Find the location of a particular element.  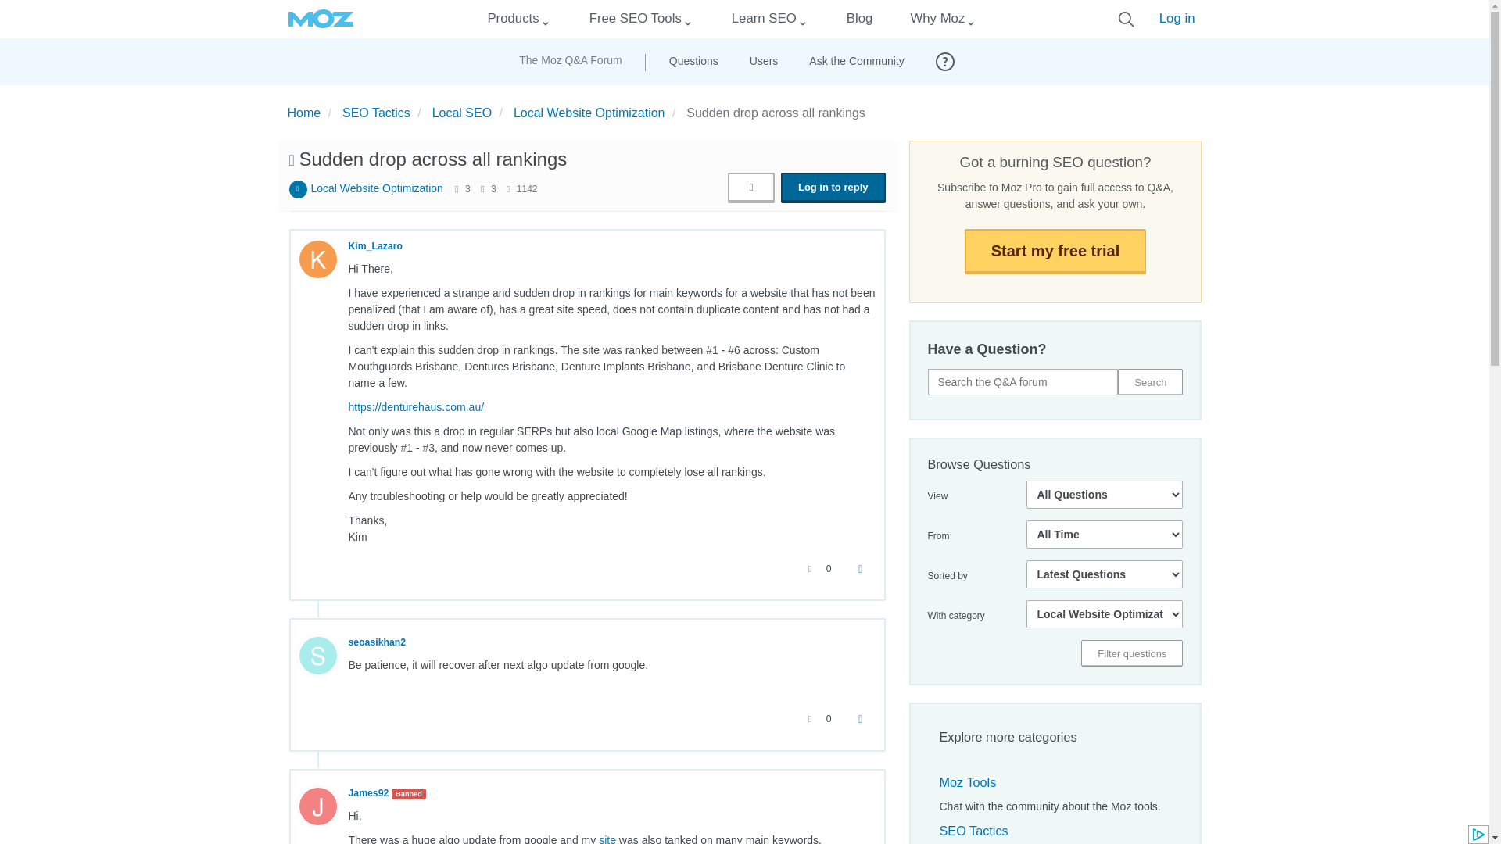

Filter questions is located at coordinates (1131, 653).